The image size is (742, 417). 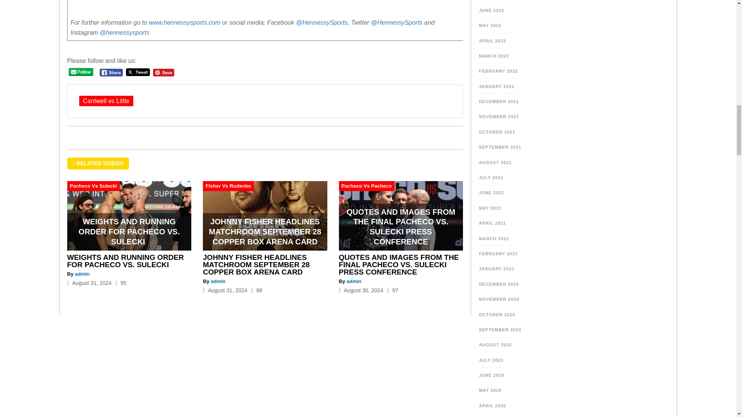 I want to click on WEIGHTS AND RUNNING ORDER FOR PACHECO VS. SULECKI , so click(x=126, y=261).